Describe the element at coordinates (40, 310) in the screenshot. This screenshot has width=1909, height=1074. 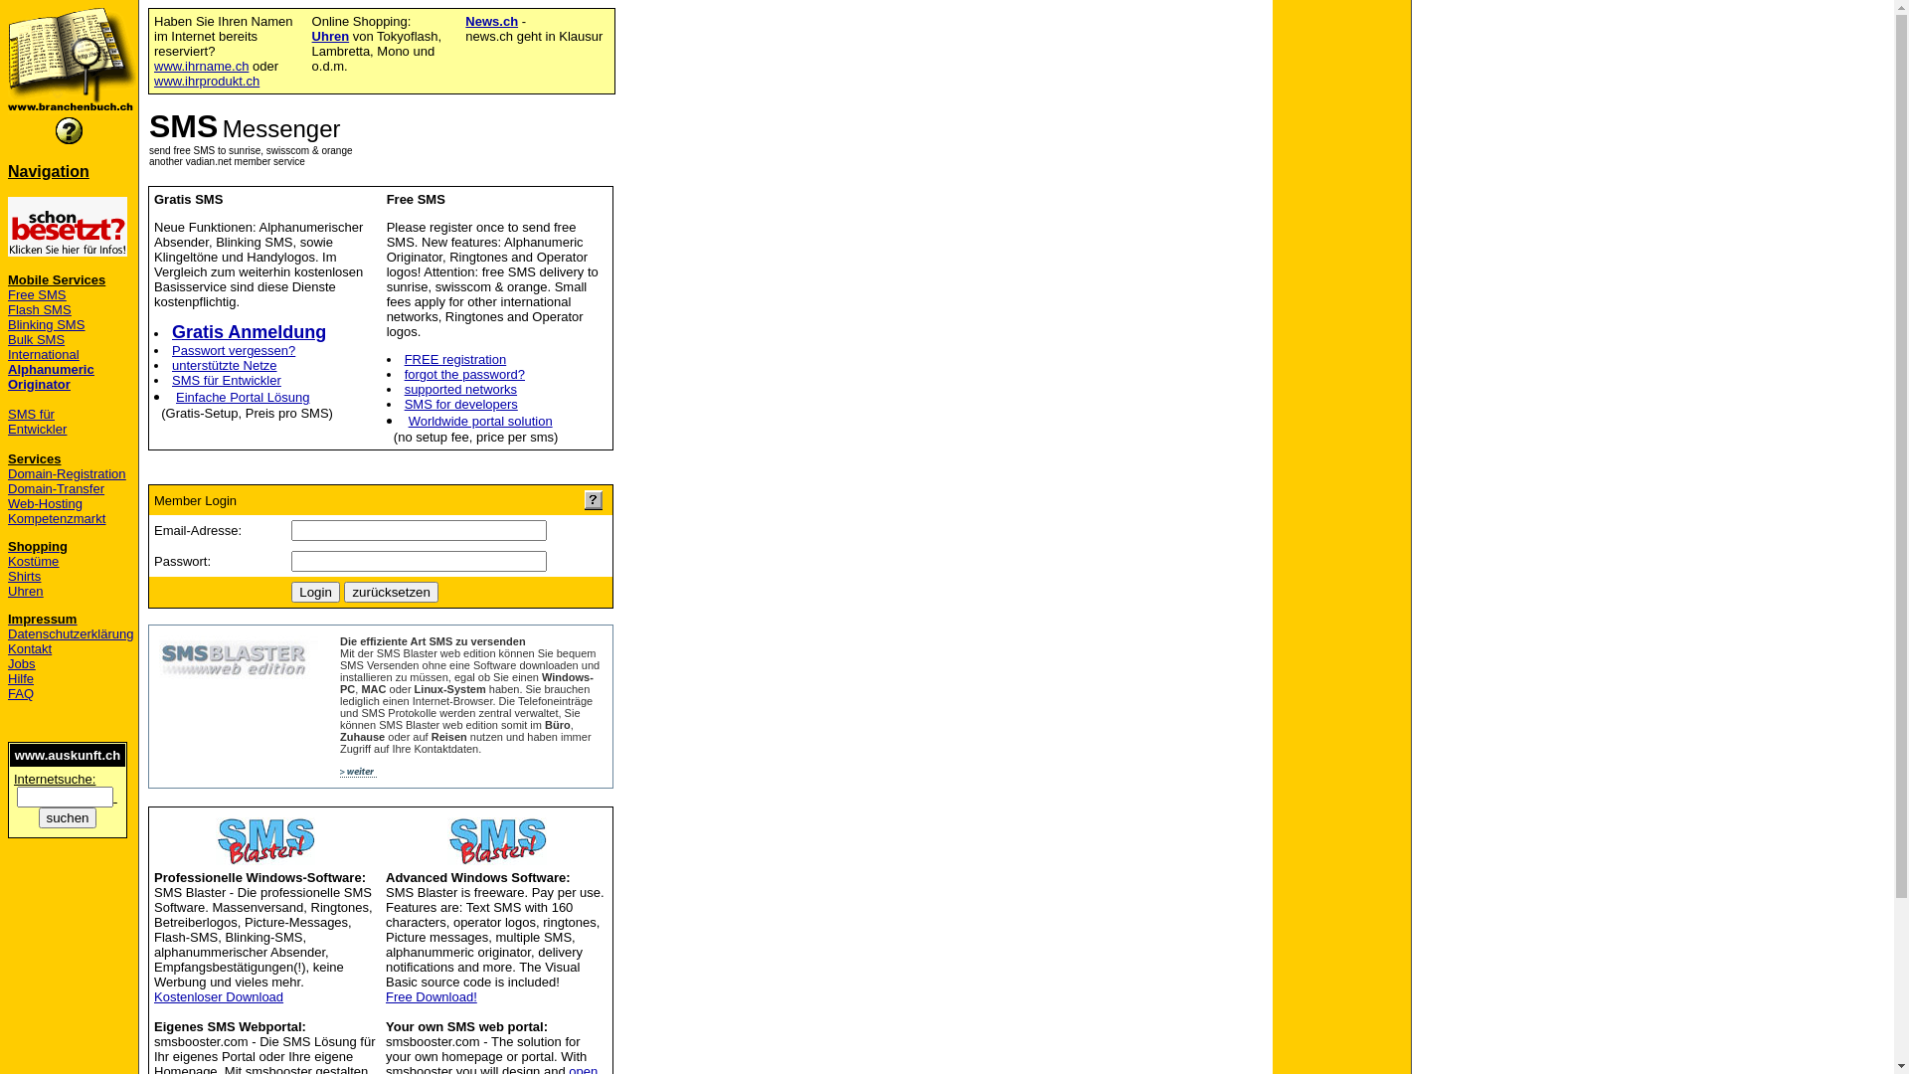
I see `Flash SMS` at that location.